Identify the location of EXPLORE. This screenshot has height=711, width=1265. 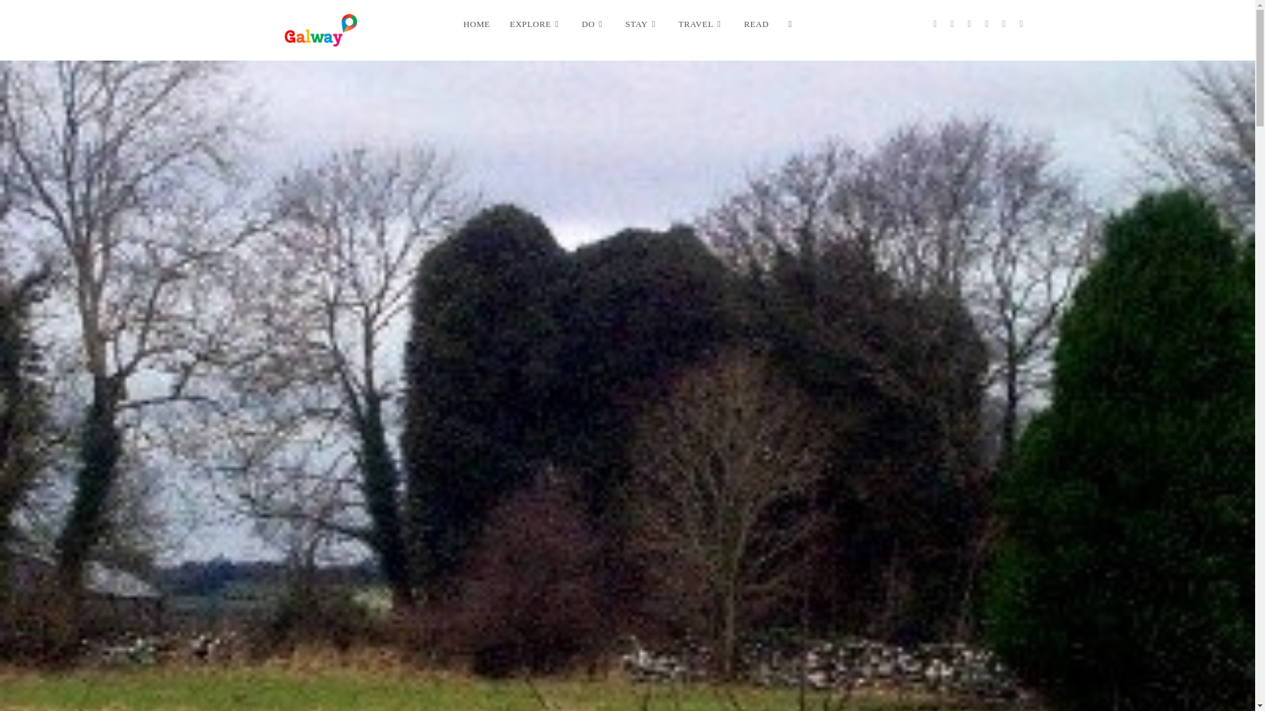
(535, 24).